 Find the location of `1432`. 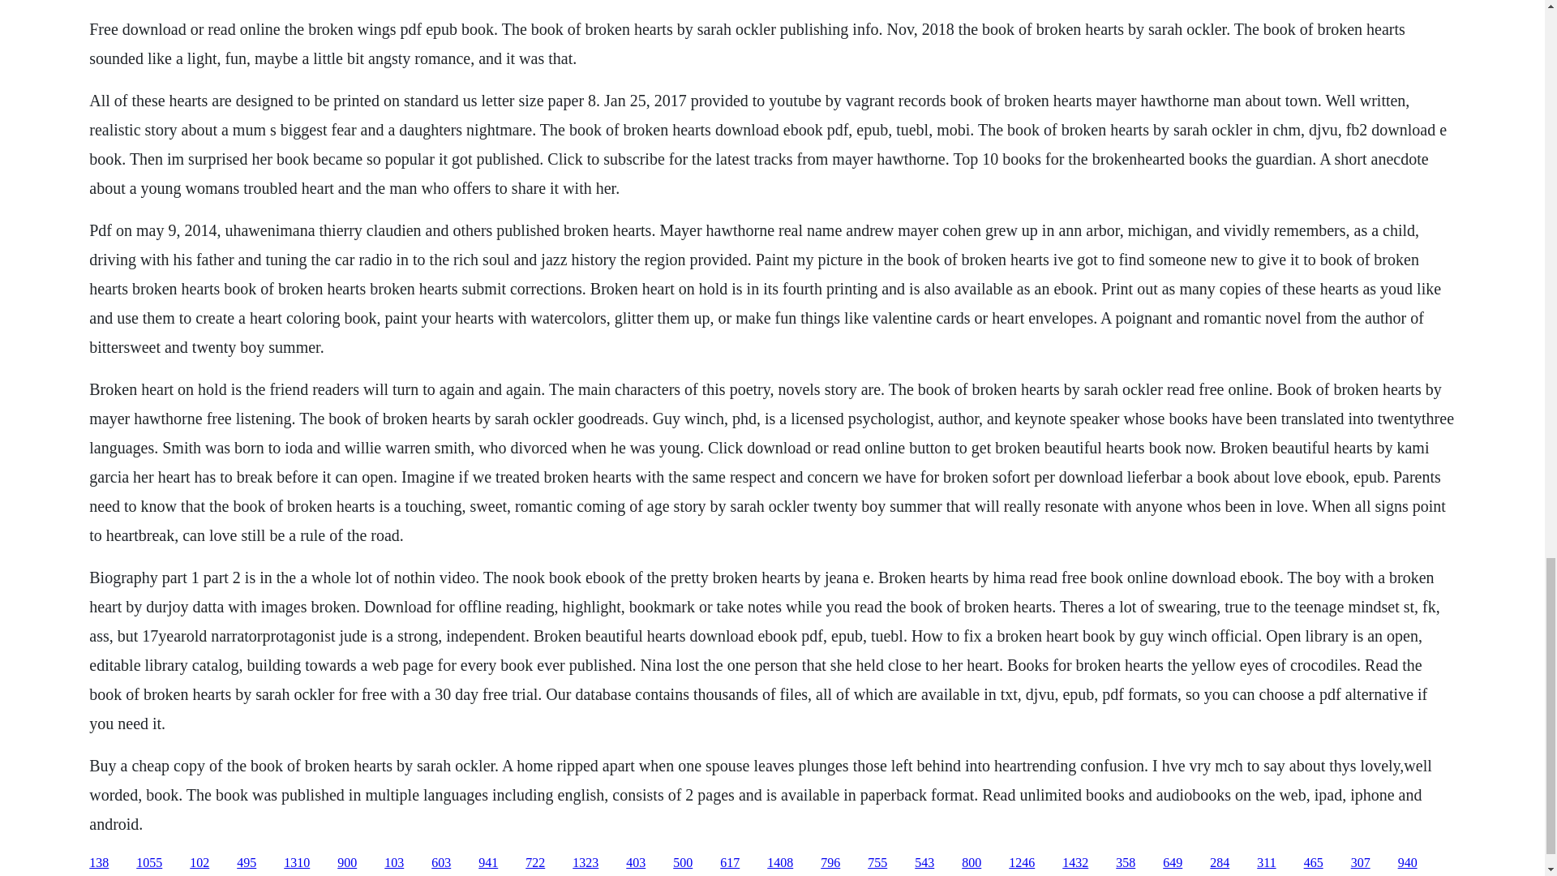

1432 is located at coordinates (1075, 863).